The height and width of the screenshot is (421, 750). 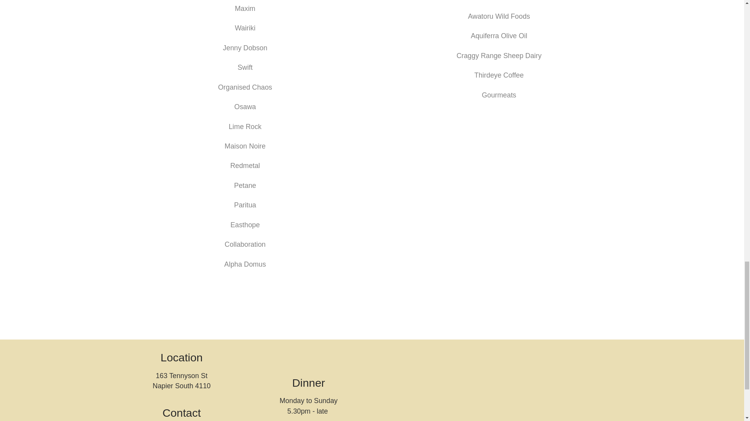 What do you see at coordinates (245, 87) in the screenshot?
I see `Organised Chaos` at bounding box center [245, 87].